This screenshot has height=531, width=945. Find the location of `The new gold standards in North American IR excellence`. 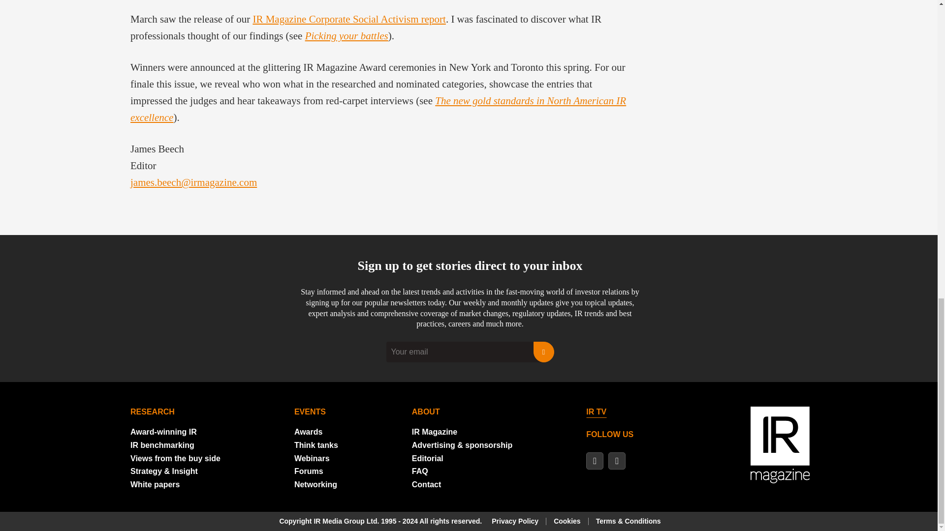

The new gold standards in North American IR excellence is located at coordinates (378, 109).